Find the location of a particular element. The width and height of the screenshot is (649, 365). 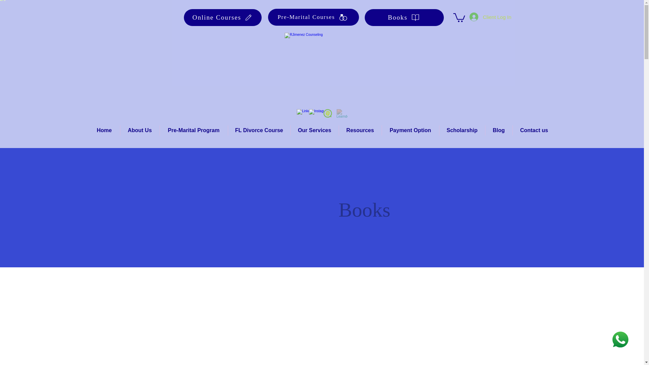

Client Log In is located at coordinates (485, 17).